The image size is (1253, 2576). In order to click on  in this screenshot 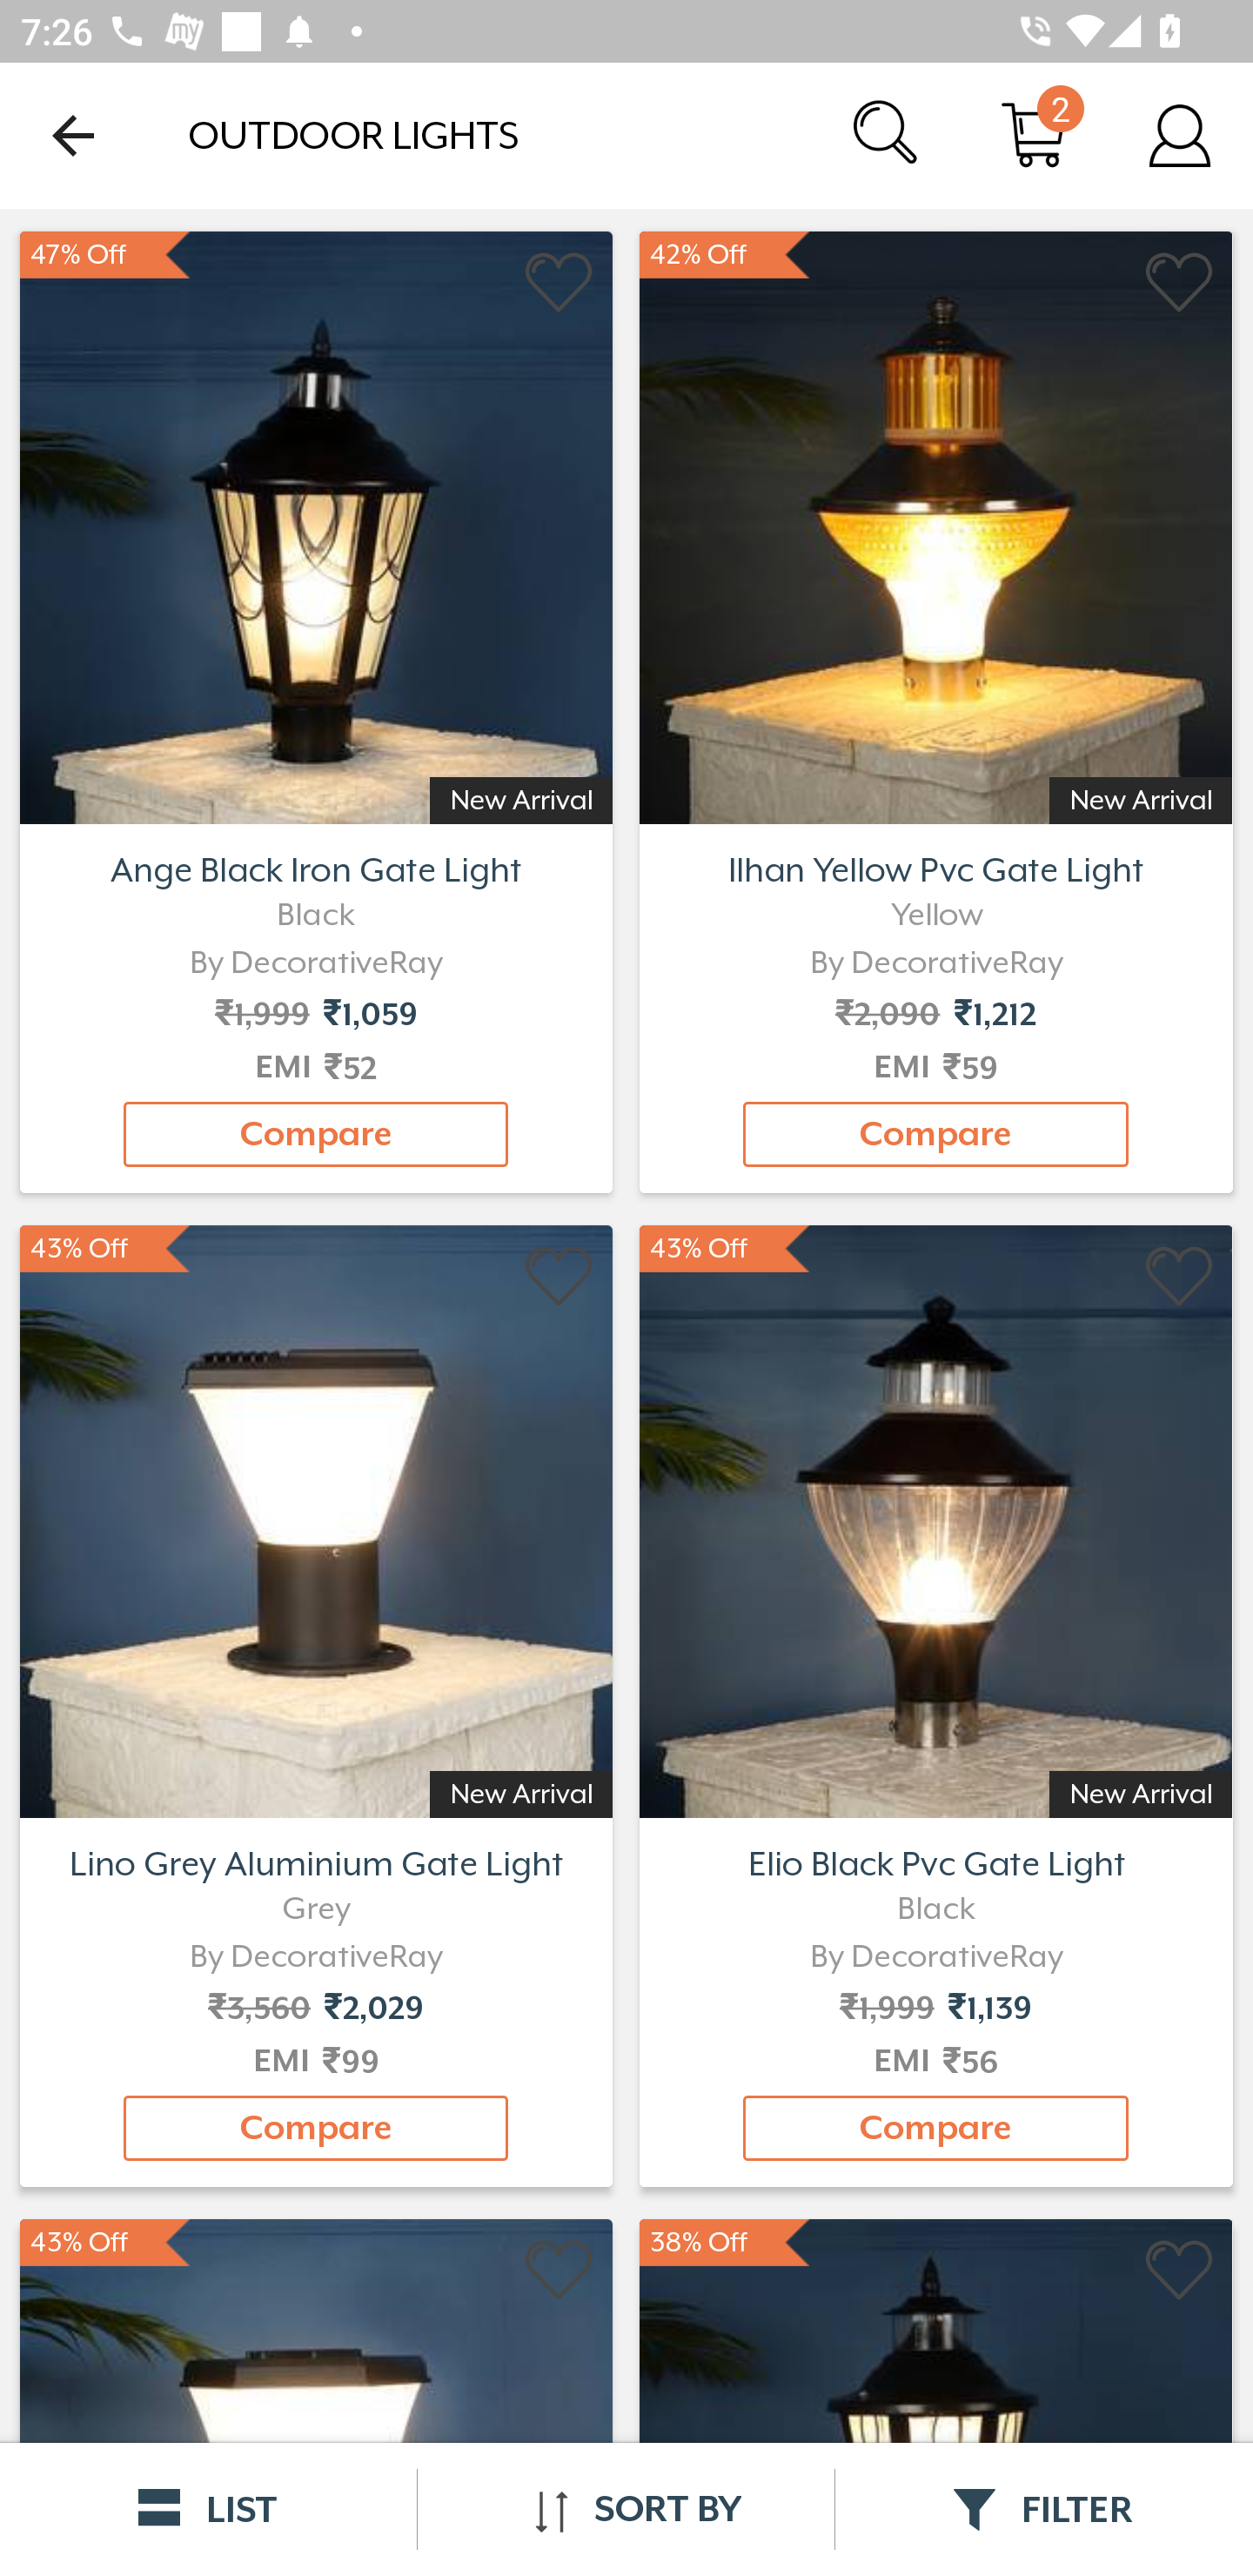, I will do `click(1180, 2270)`.